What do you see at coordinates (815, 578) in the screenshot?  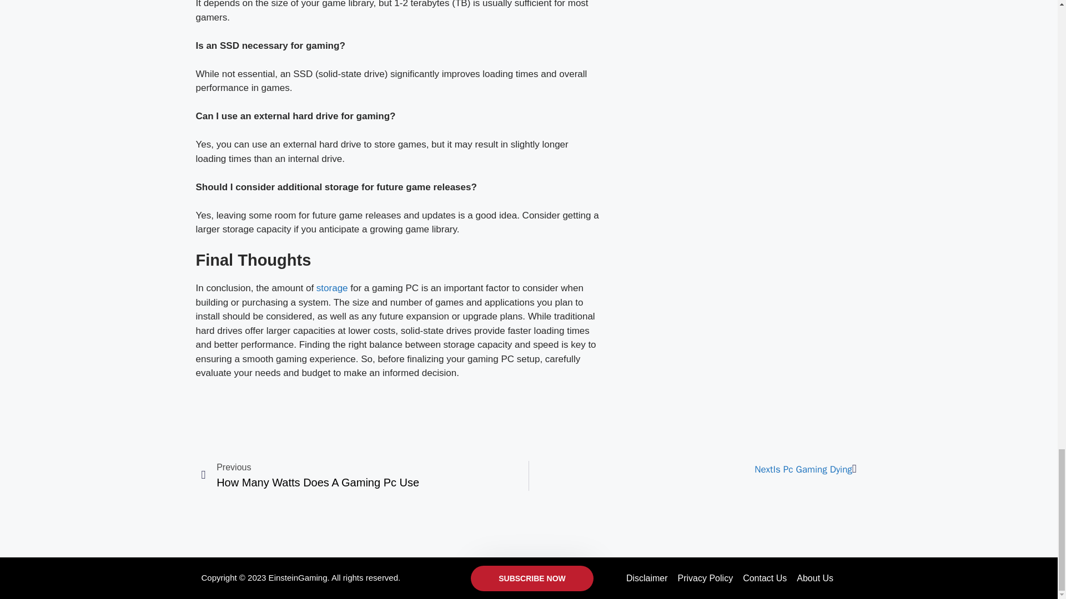 I see `storage` at bounding box center [815, 578].